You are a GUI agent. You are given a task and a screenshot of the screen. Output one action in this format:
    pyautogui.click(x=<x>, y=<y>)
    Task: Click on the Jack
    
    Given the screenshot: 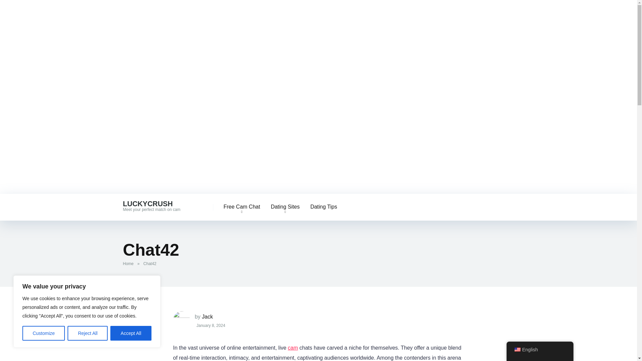 What is the action you would take?
    pyautogui.click(x=207, y=316)
    